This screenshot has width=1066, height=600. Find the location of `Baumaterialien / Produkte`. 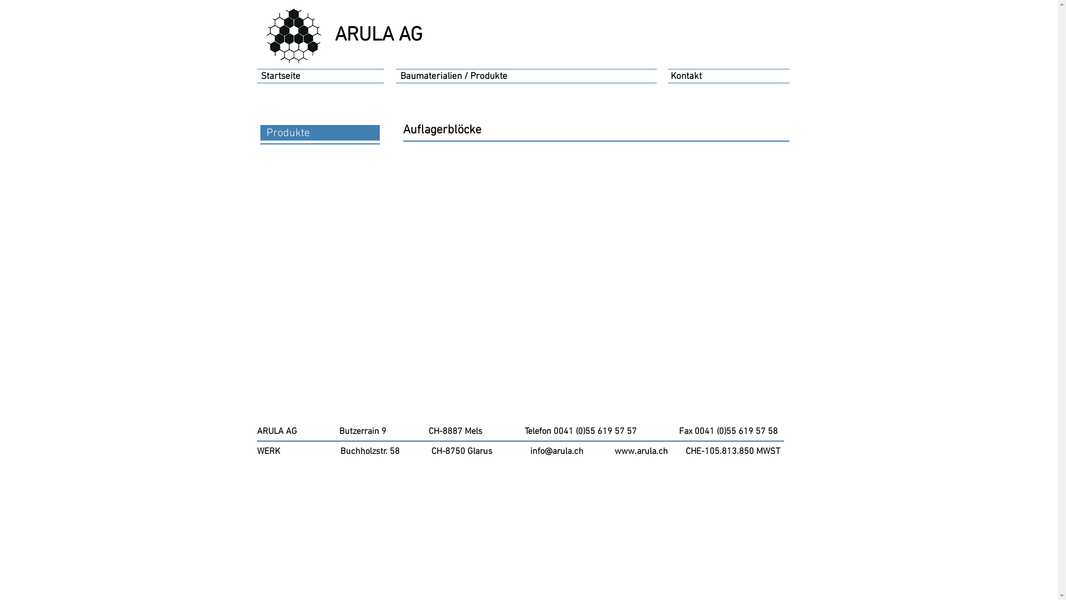

Baumaterialien / Produkte is located at coordinates (454, 77).